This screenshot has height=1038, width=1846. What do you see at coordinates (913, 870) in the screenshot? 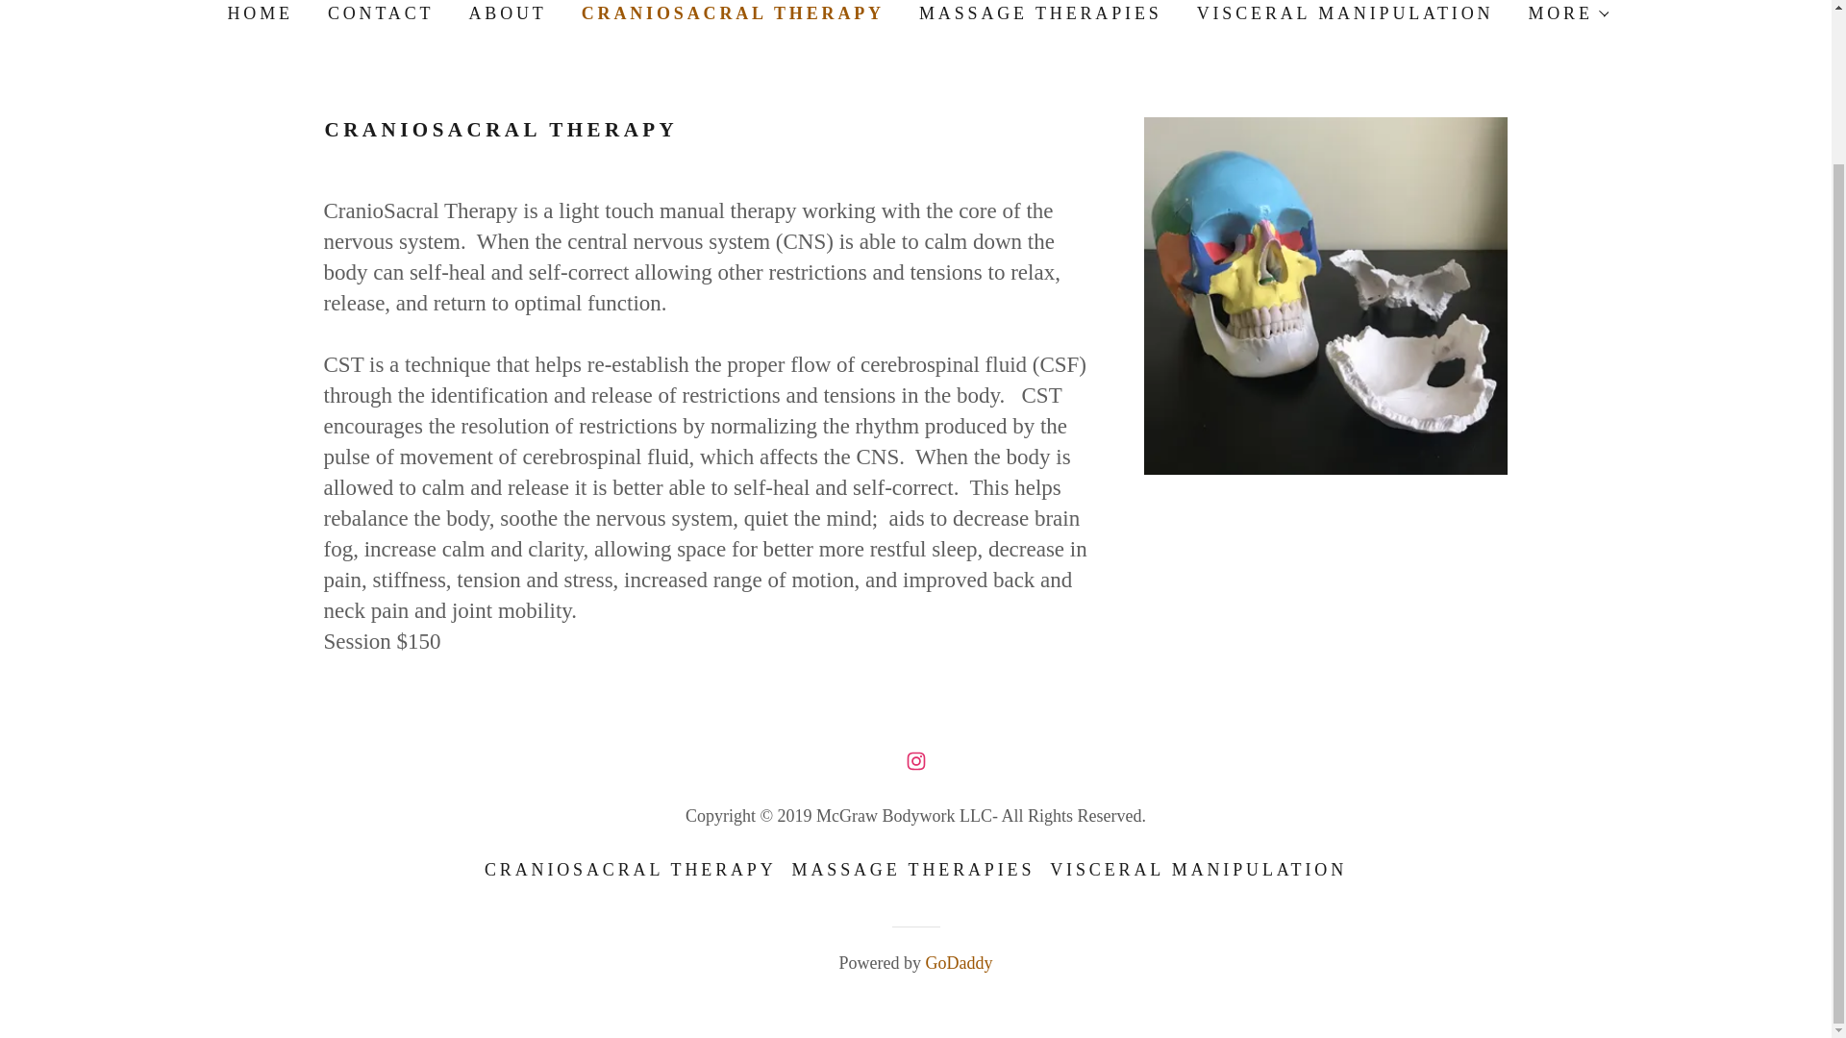
I see `MASSAGE THERAPIES` at bounding box center [913, 870].